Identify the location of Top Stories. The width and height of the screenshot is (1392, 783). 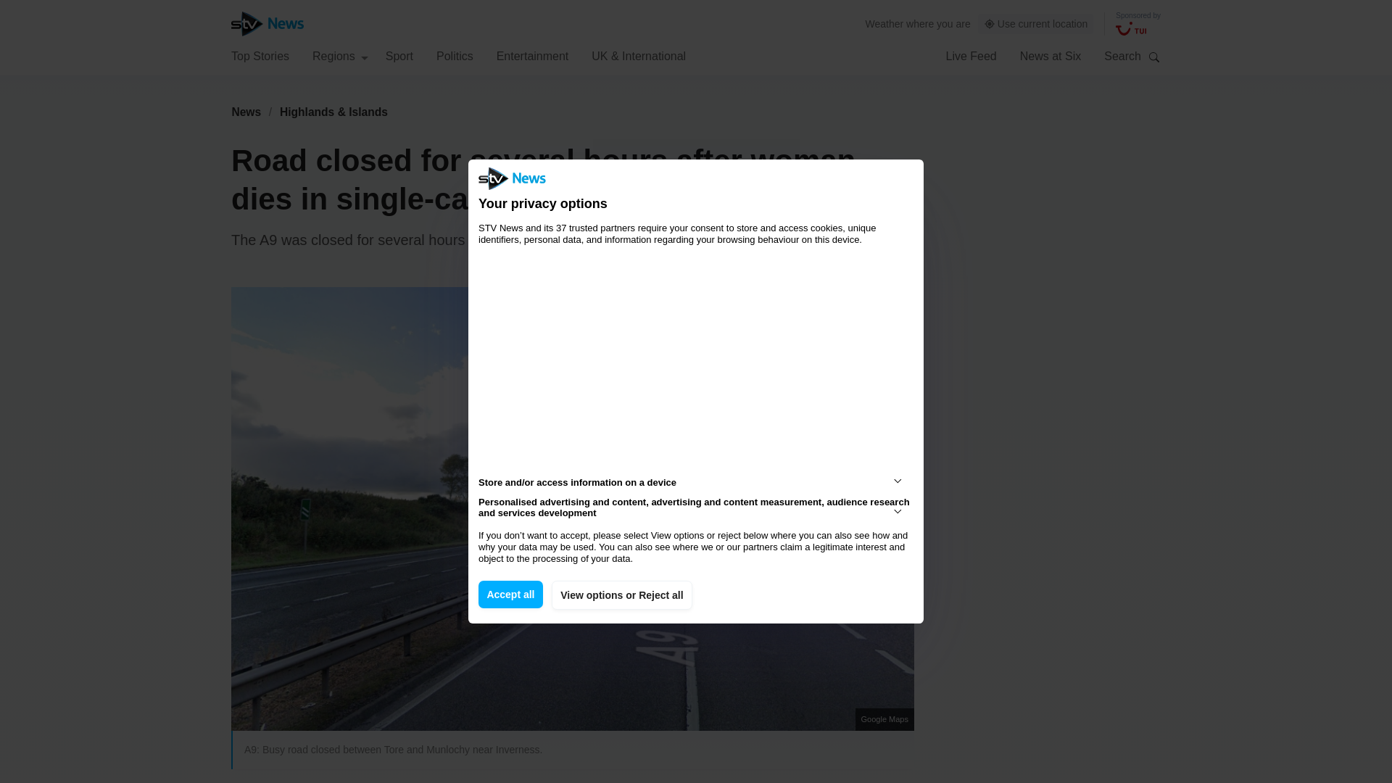
(260, 55).